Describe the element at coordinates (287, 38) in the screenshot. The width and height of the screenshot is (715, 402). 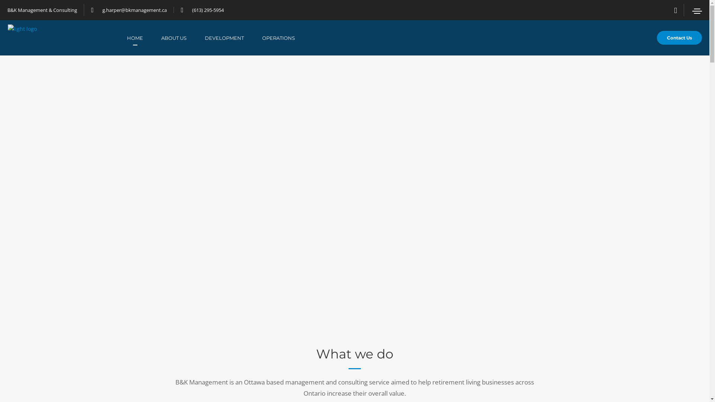
I see `OPERATIONS` at that location.